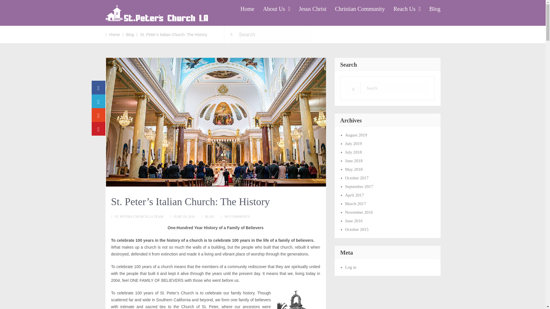  I want to click on September 2017, so click(359, 186).